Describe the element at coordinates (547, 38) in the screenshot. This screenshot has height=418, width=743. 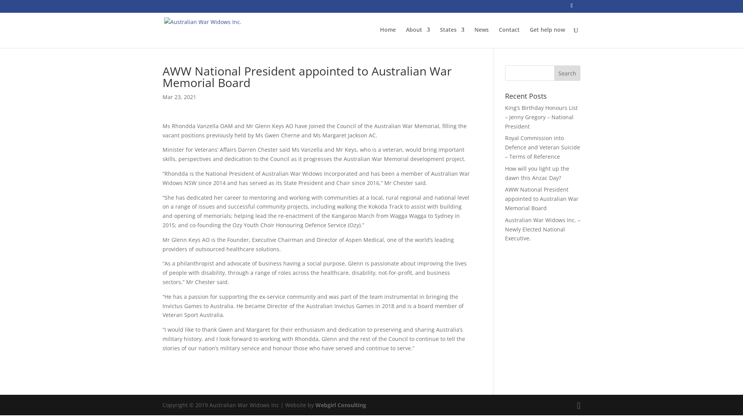
I see `Get help now` at that location.